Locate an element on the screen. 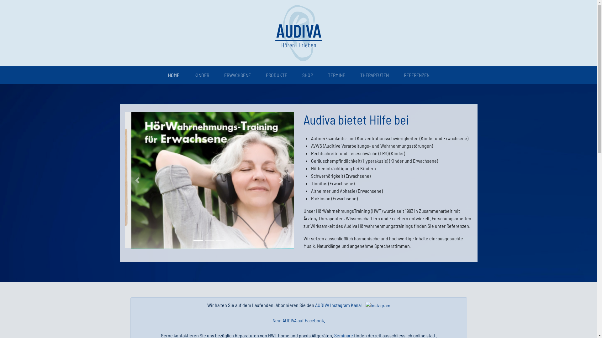 This screenshot has width=602, height=338. REFERENZEN is located at coordinates (417, 75).